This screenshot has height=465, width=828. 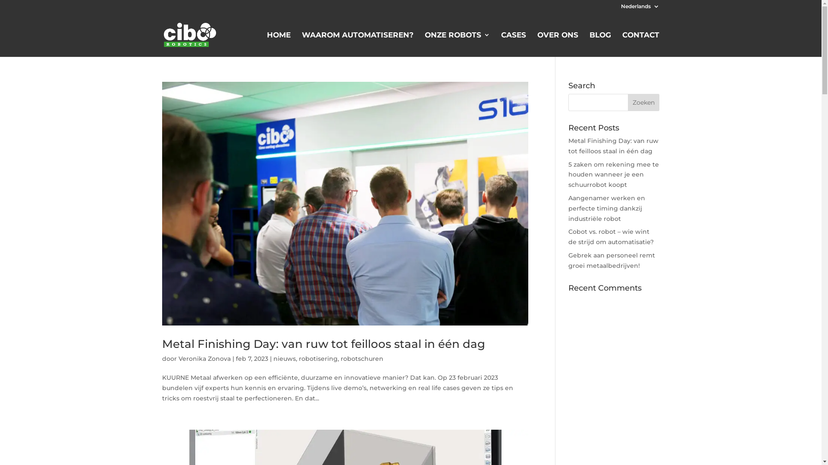 I want to click on Zoeken, so click(x=643, y=102).